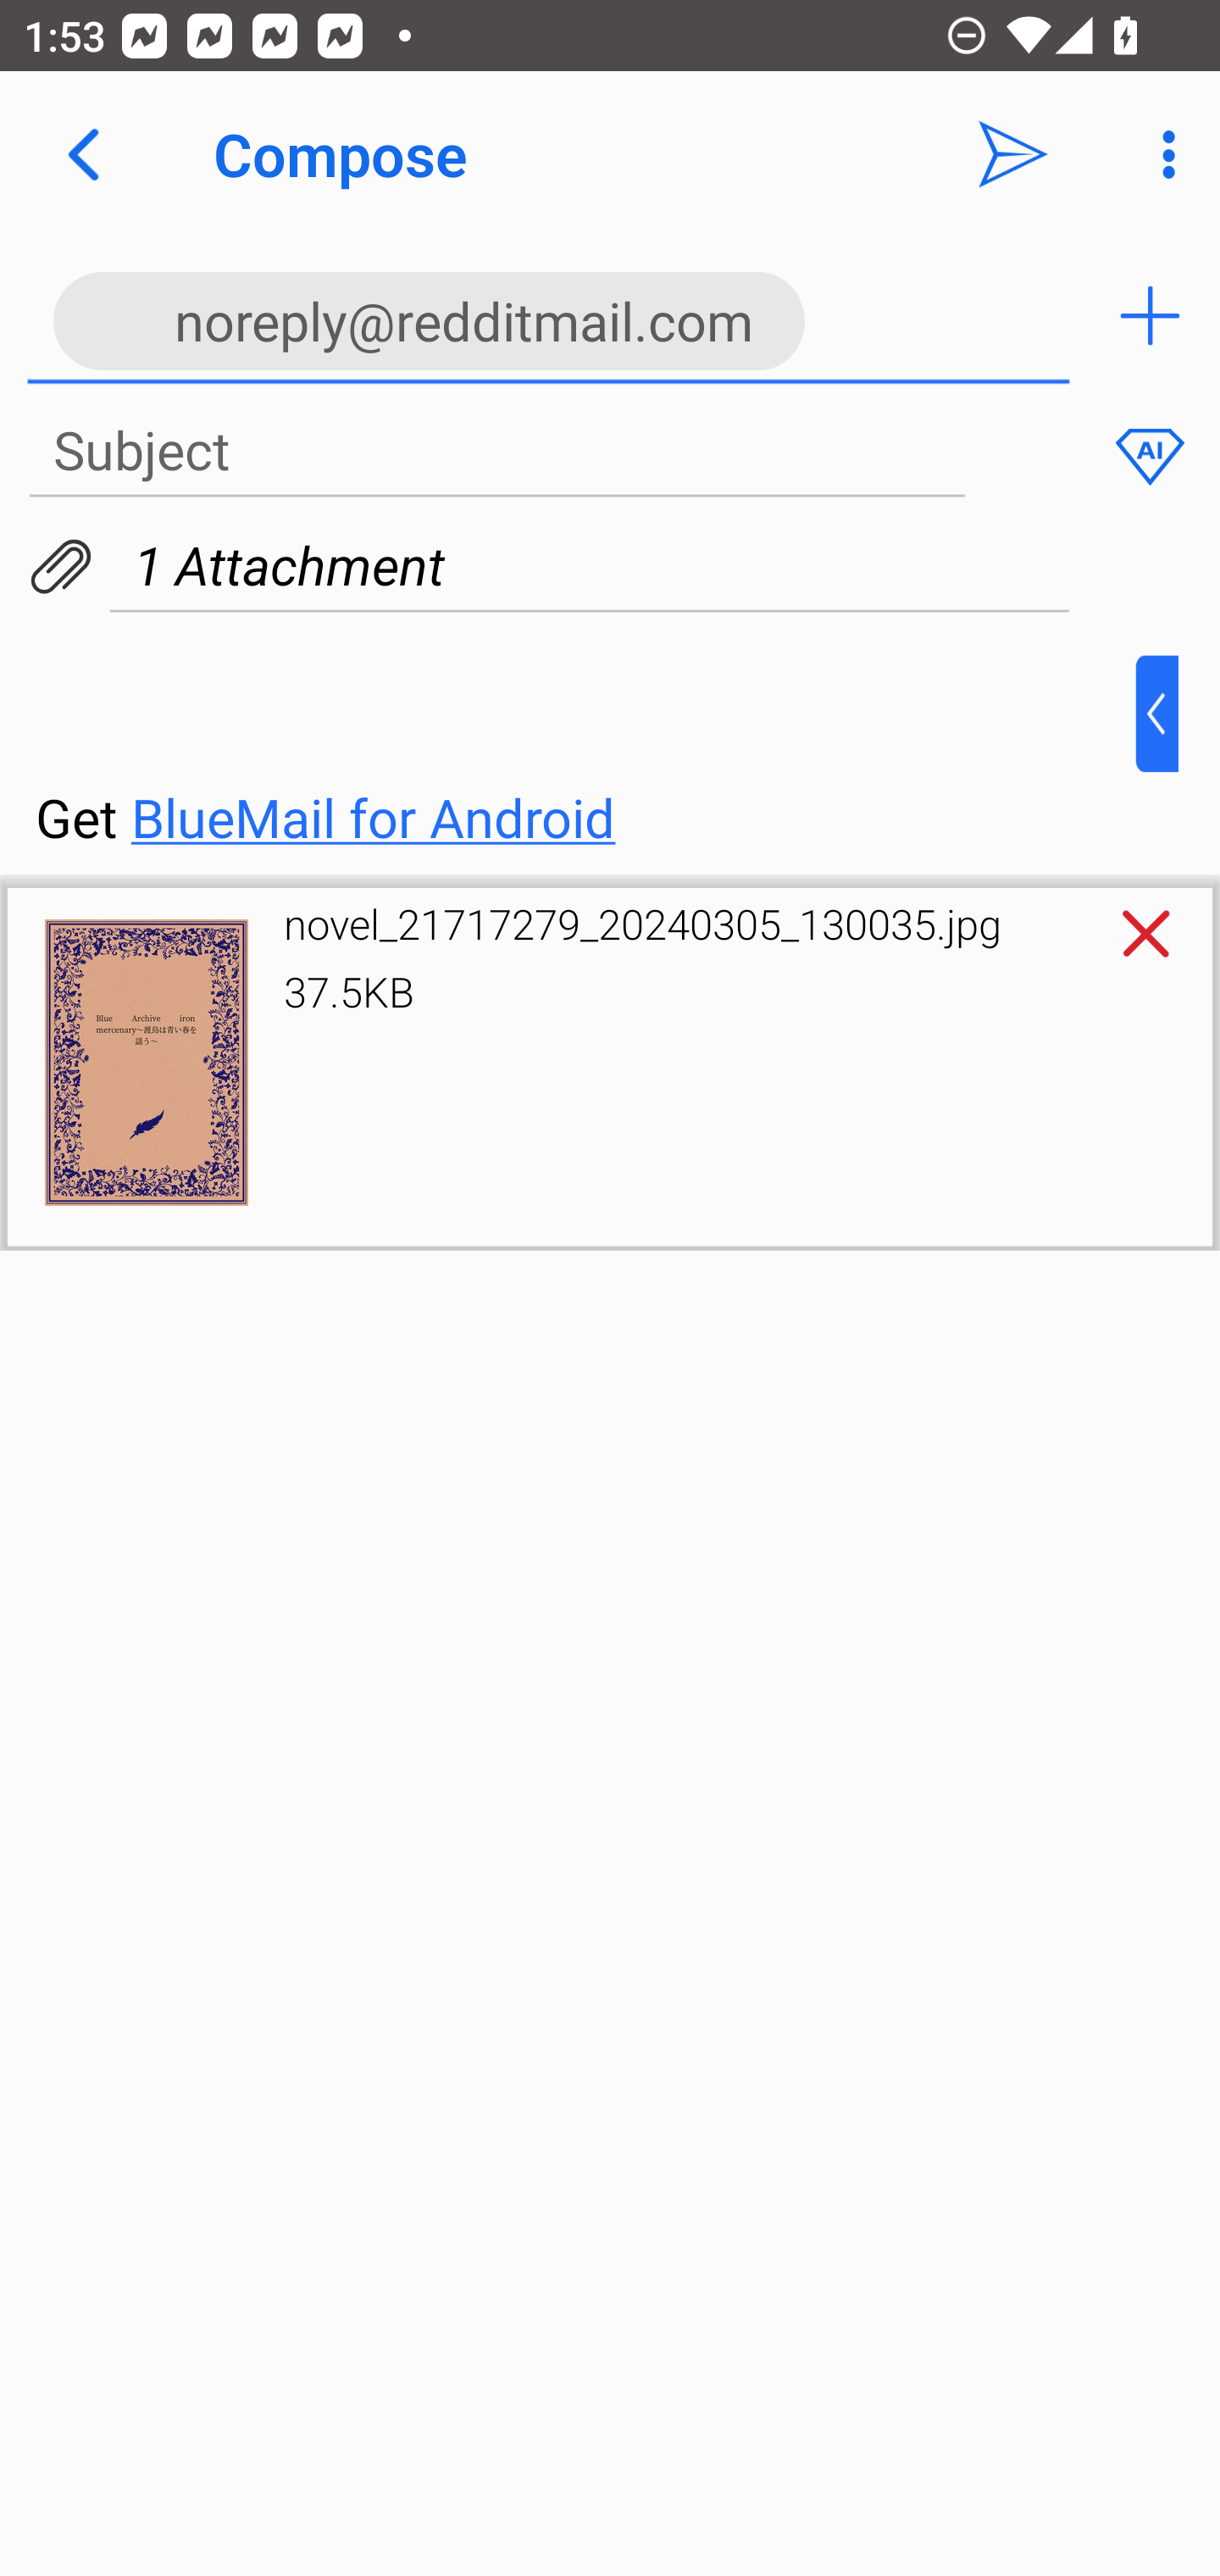  I want to click on Navigate up, so click(83, 154).